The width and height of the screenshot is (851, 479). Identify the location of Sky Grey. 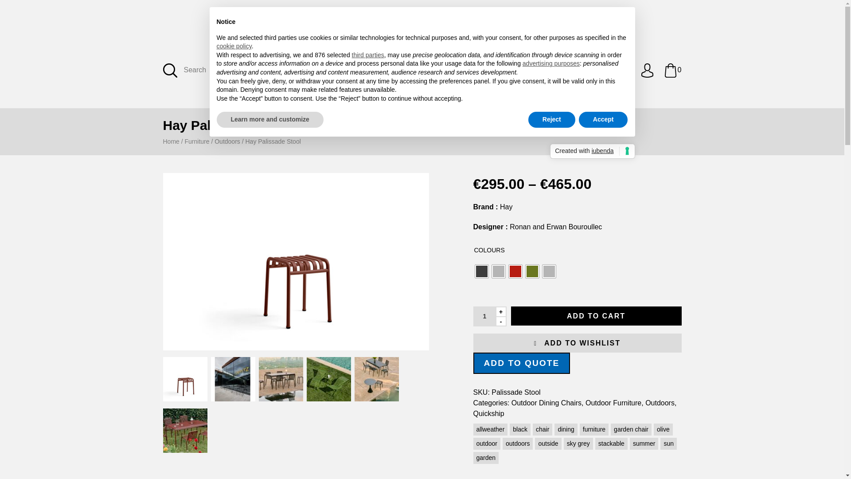
(549, 271).